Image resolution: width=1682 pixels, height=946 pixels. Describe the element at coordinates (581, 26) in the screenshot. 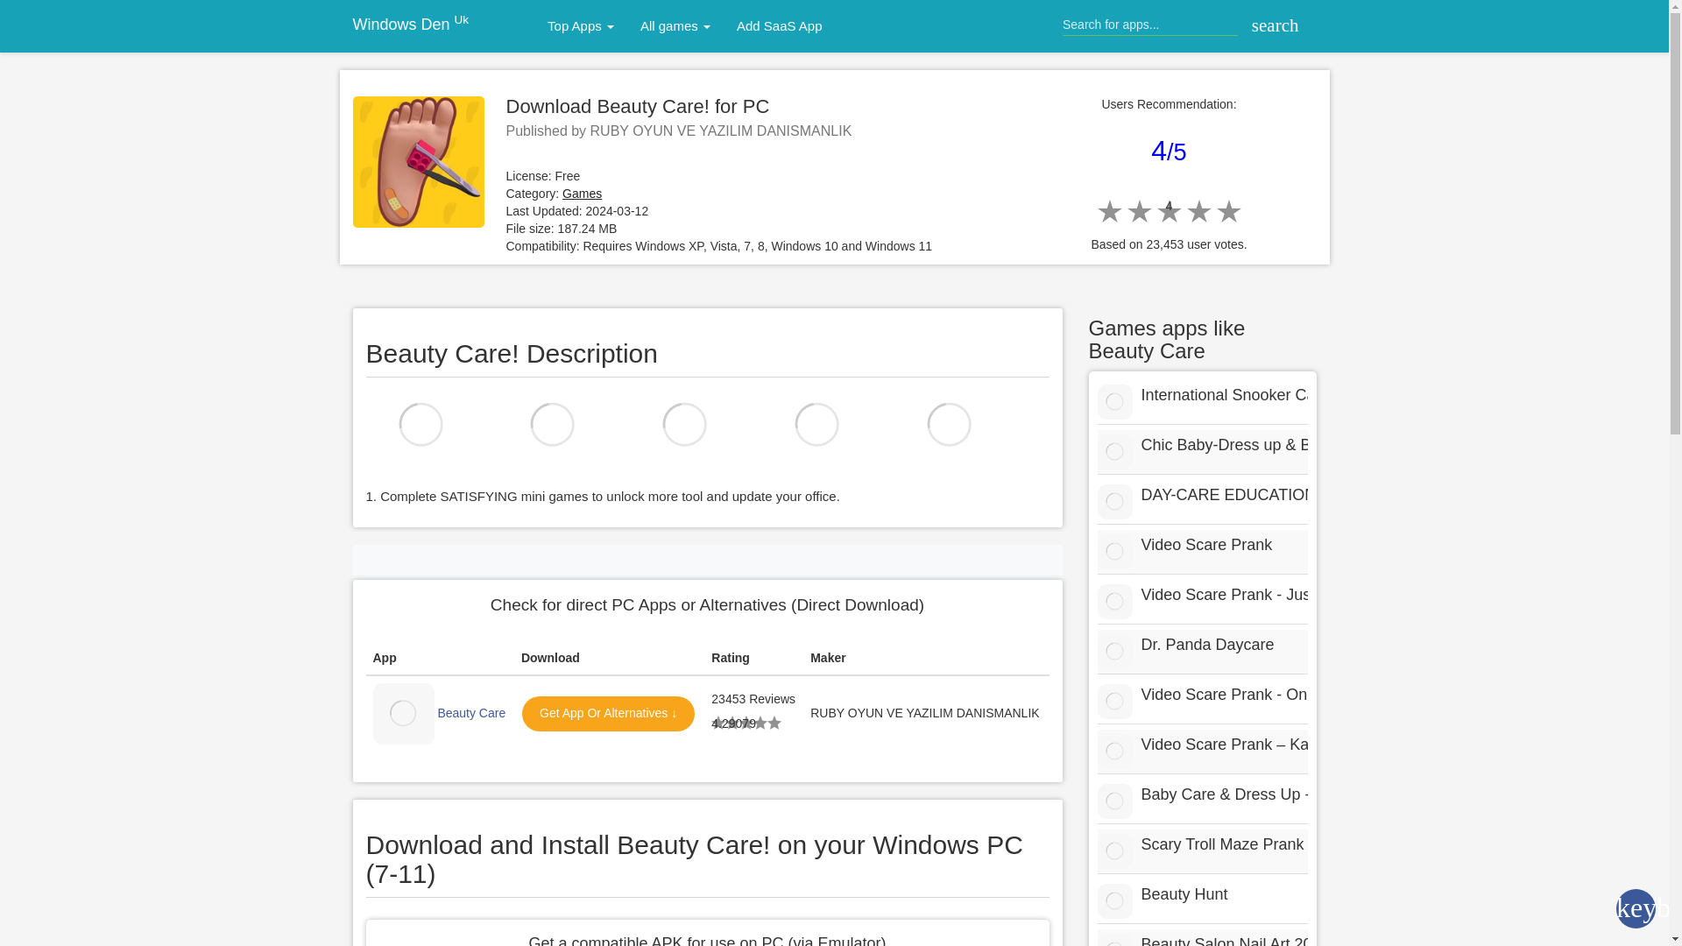

I see `Top Apps` at that location.